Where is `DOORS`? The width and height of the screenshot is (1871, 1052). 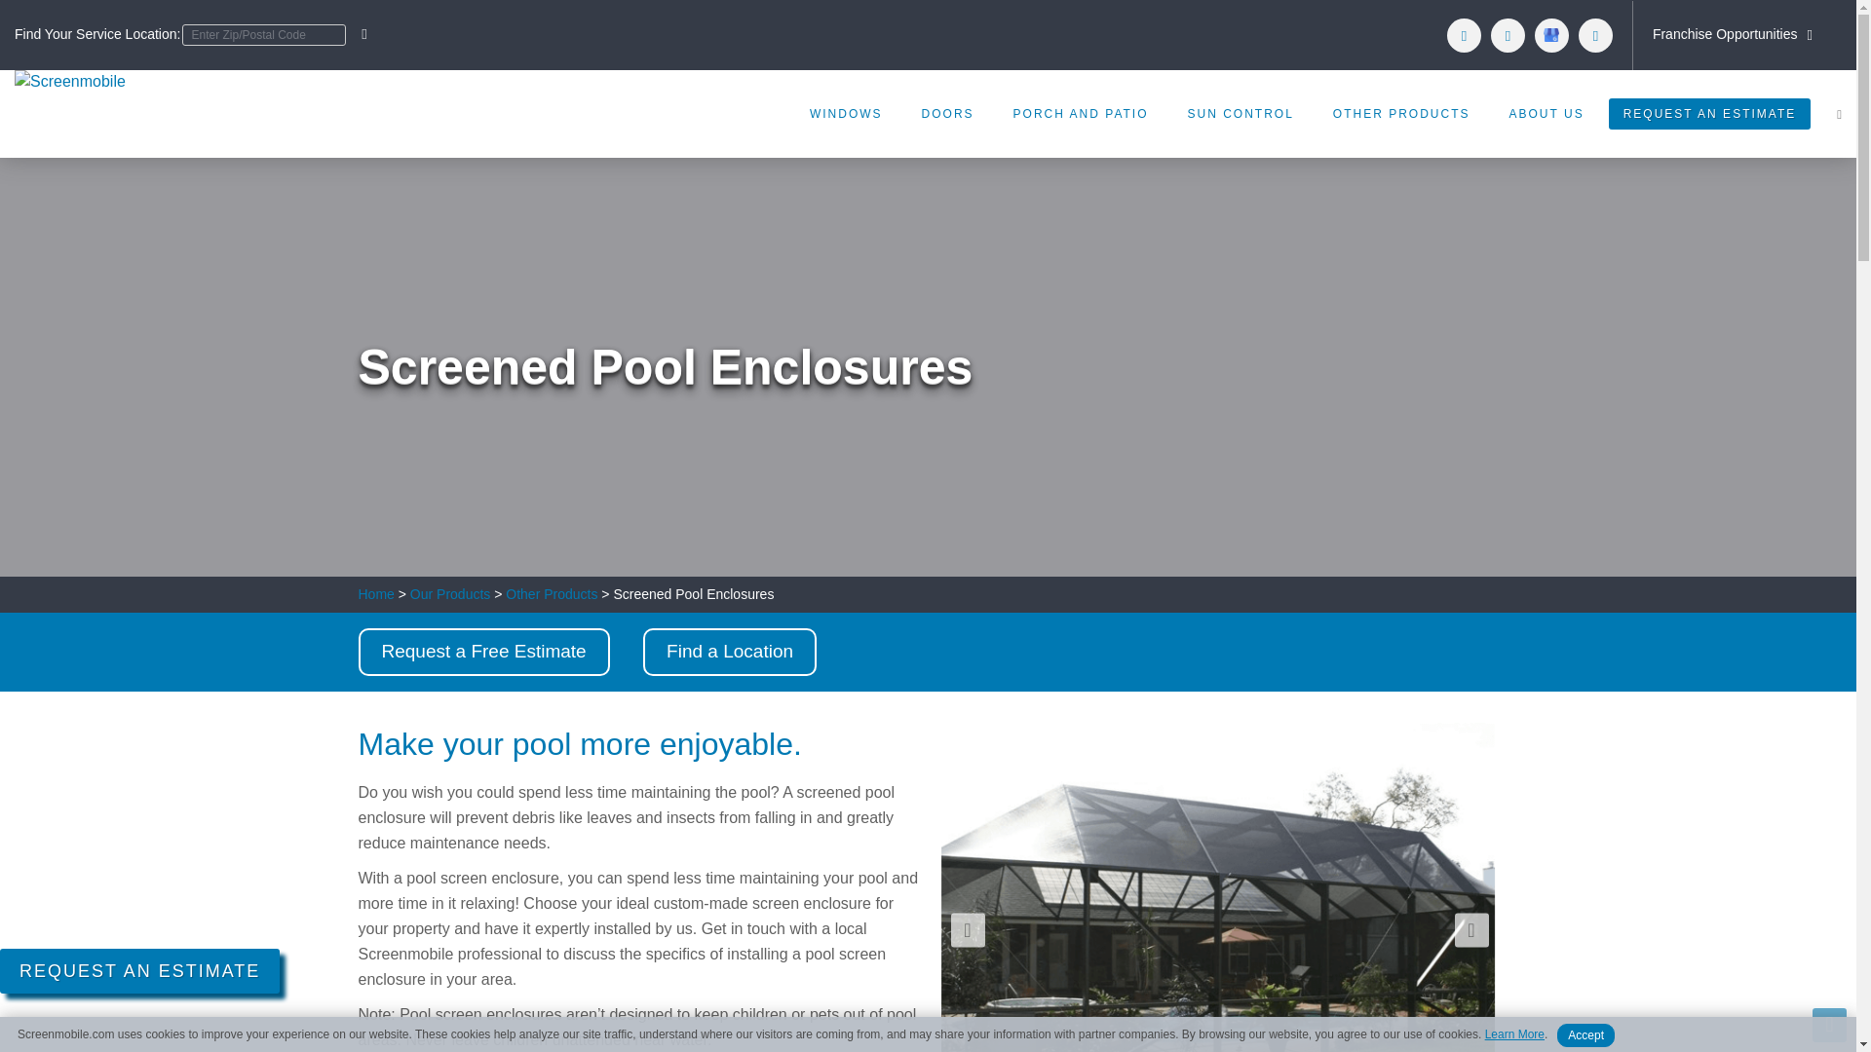
DOORS is located at coordinates (947, 113).